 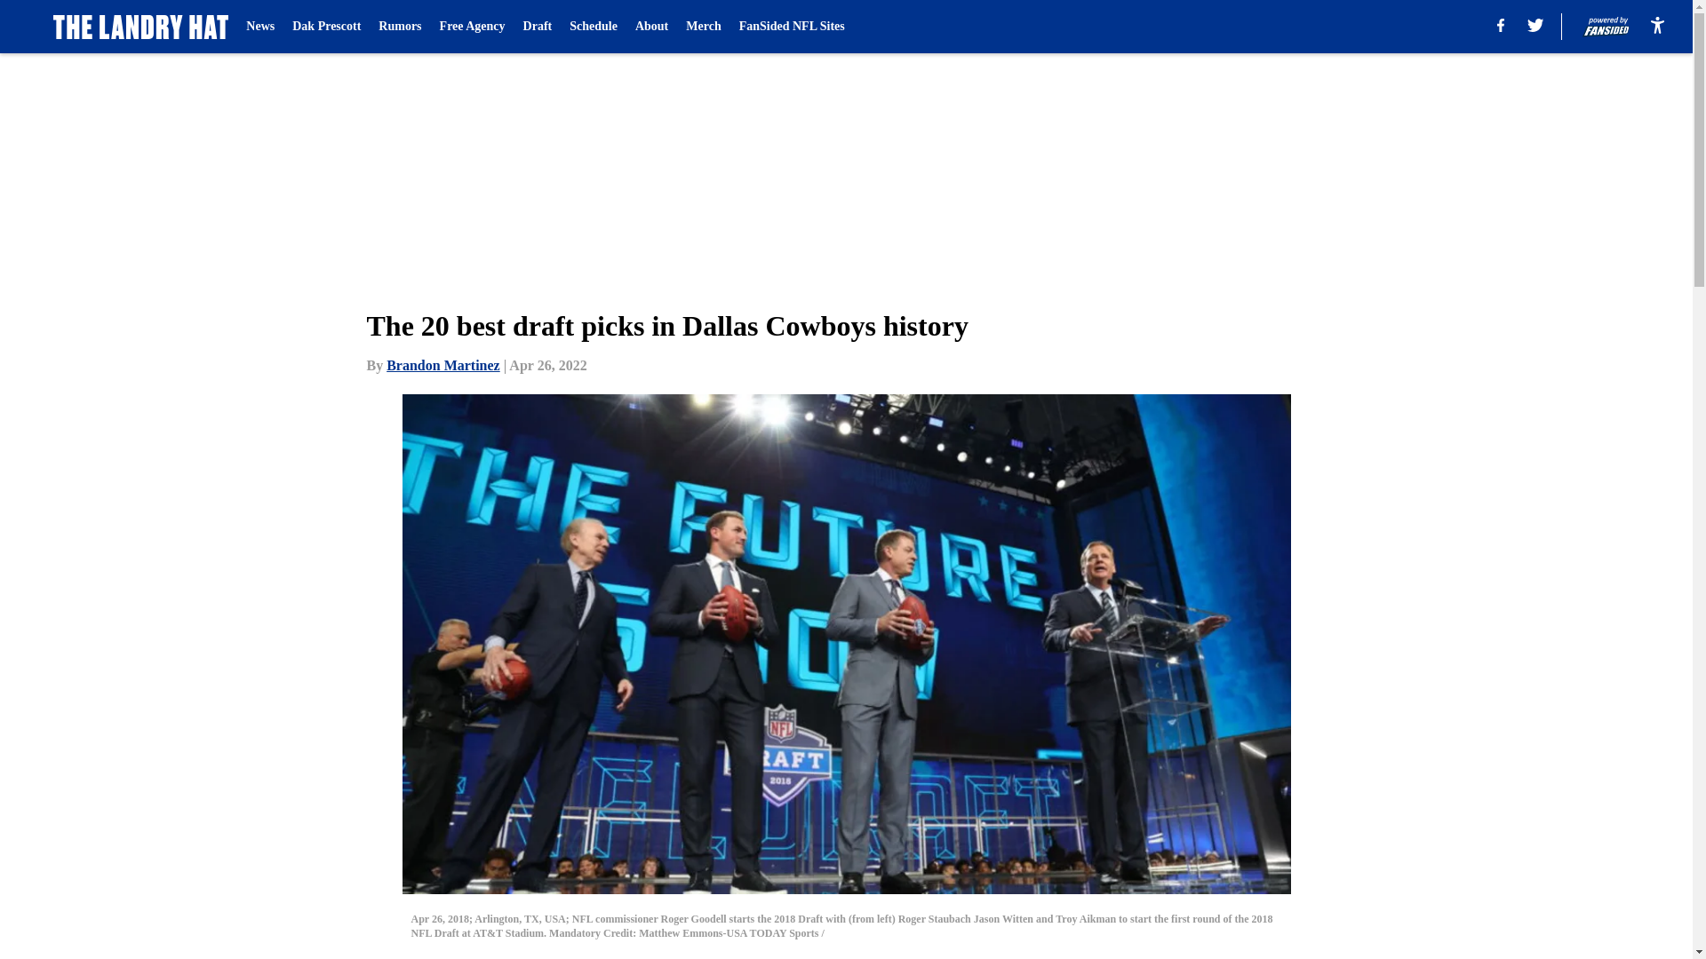 I want to click on Schedule, so click(x=594, y=27).